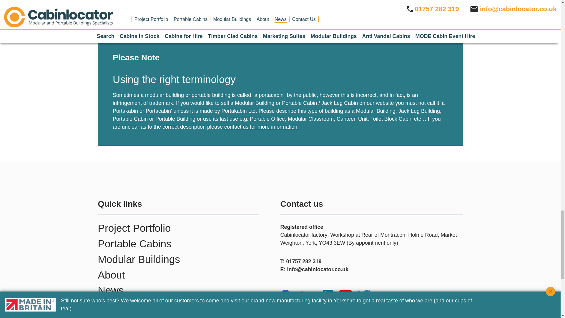 The width and height of the screenshot is (565, 318). I want to click on eBay icon, so click(307, 295).